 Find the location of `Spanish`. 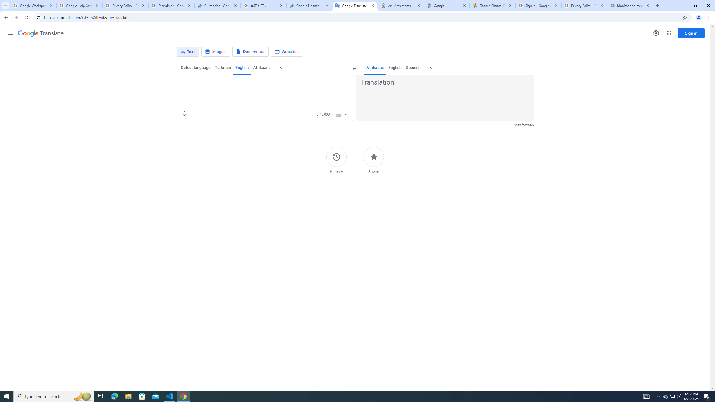

Spanish is located at coordinates (413, 68).